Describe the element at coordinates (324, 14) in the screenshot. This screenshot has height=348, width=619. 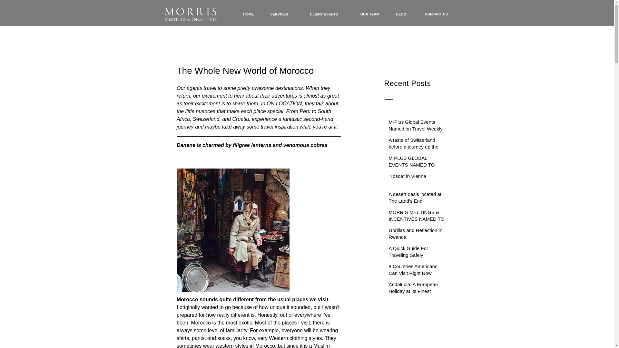
I see `CLIENT EVENTS` at that location.